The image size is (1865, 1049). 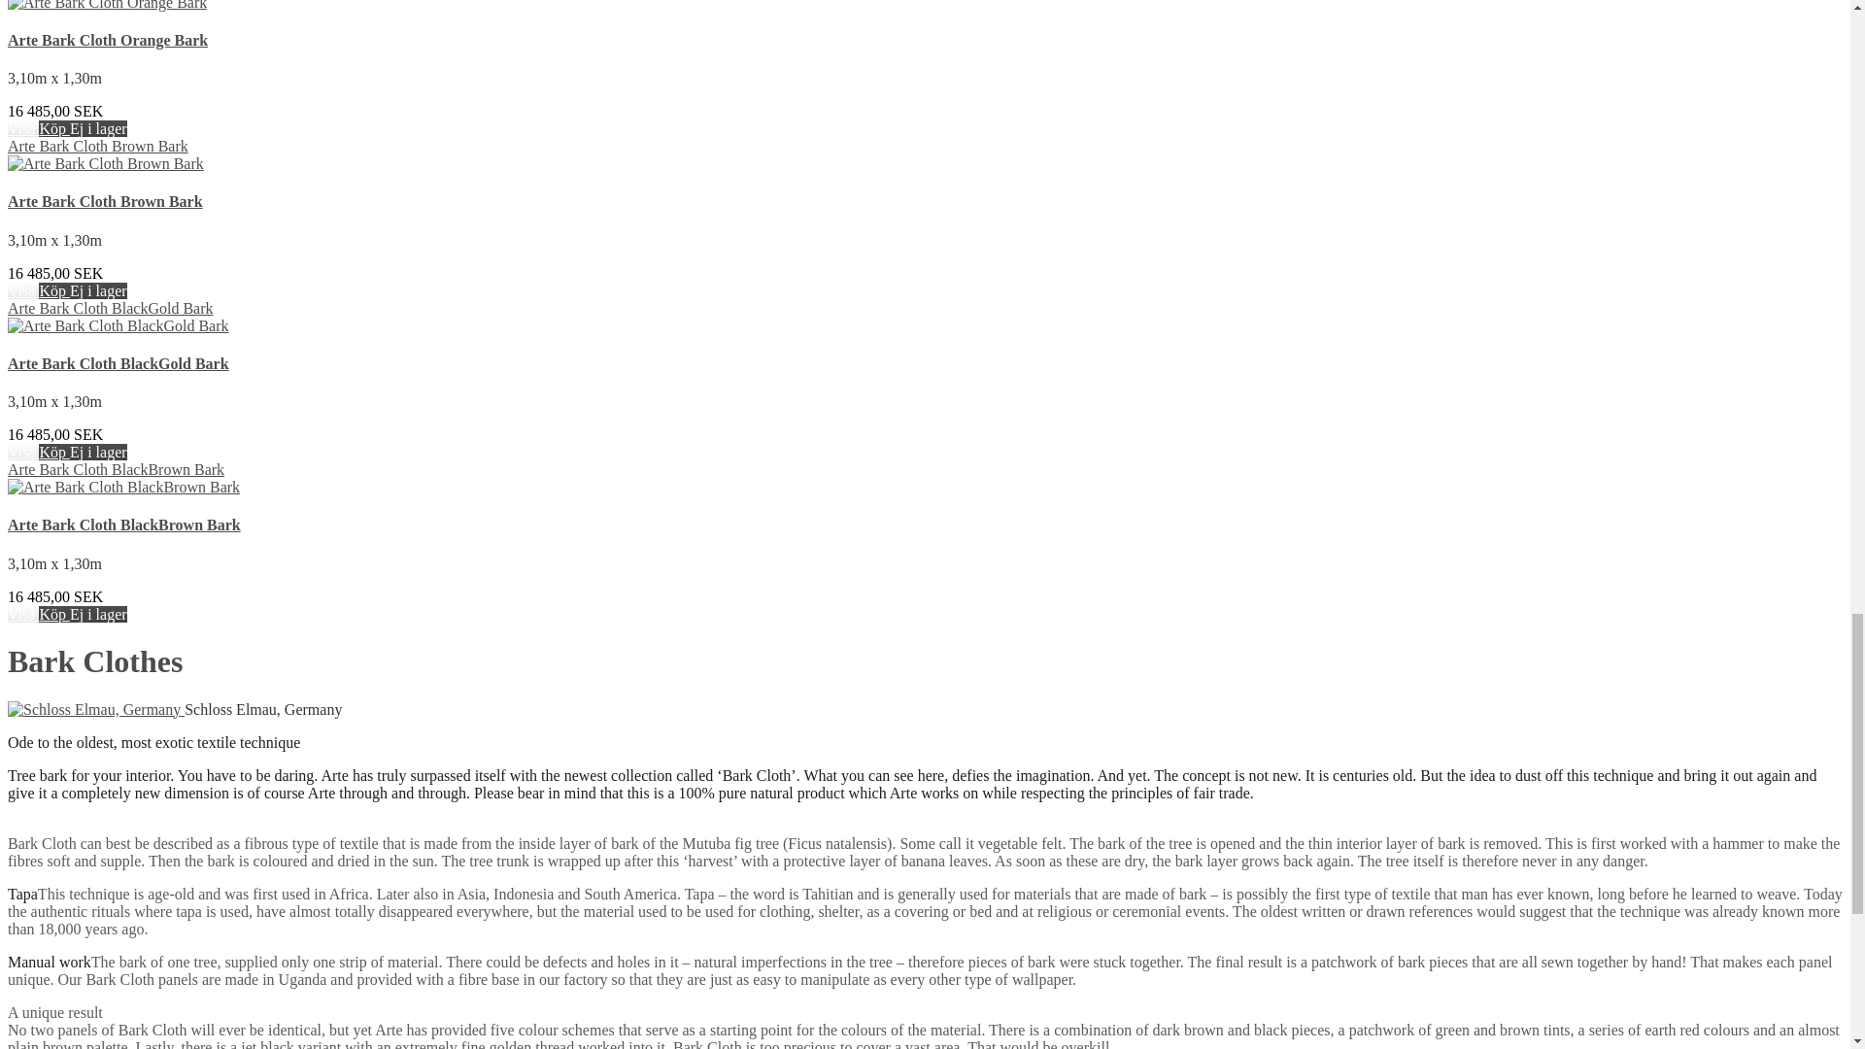 What do you see at coordinates (115, 470) in the screenshot?
I see `Arte Bark Cloth BlackBrown Bark` at bounding box center [115, 470].